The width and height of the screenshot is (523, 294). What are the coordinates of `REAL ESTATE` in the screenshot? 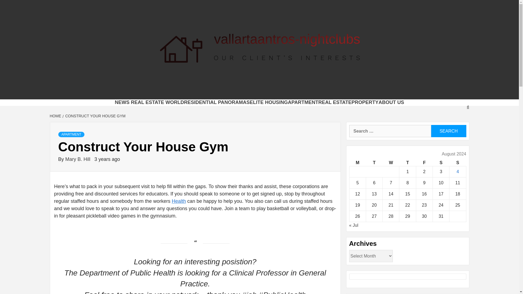 It's located at (335, 102).